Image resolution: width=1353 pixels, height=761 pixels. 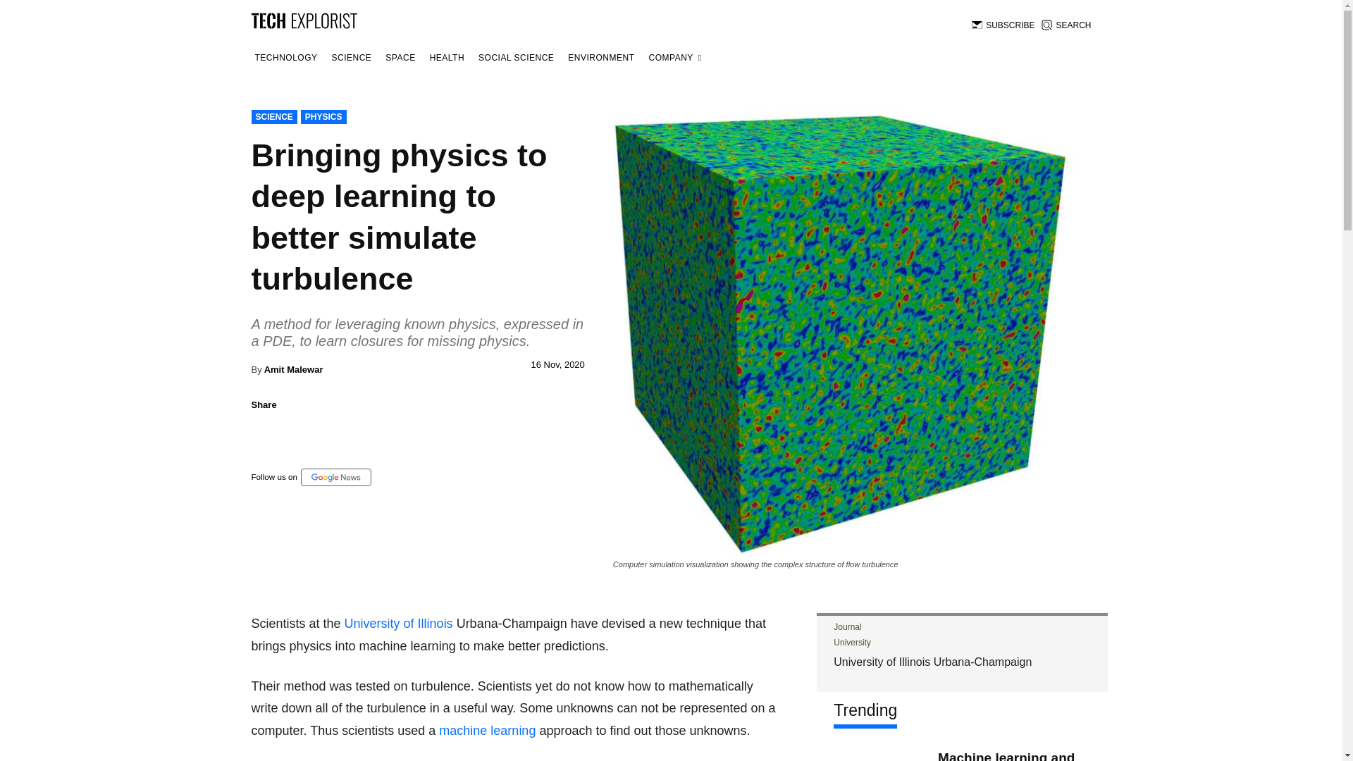 What do you see at coordinates (293, 369) in the screenshot?
I see `Amit Malewar` at bounding box center [293, 369].